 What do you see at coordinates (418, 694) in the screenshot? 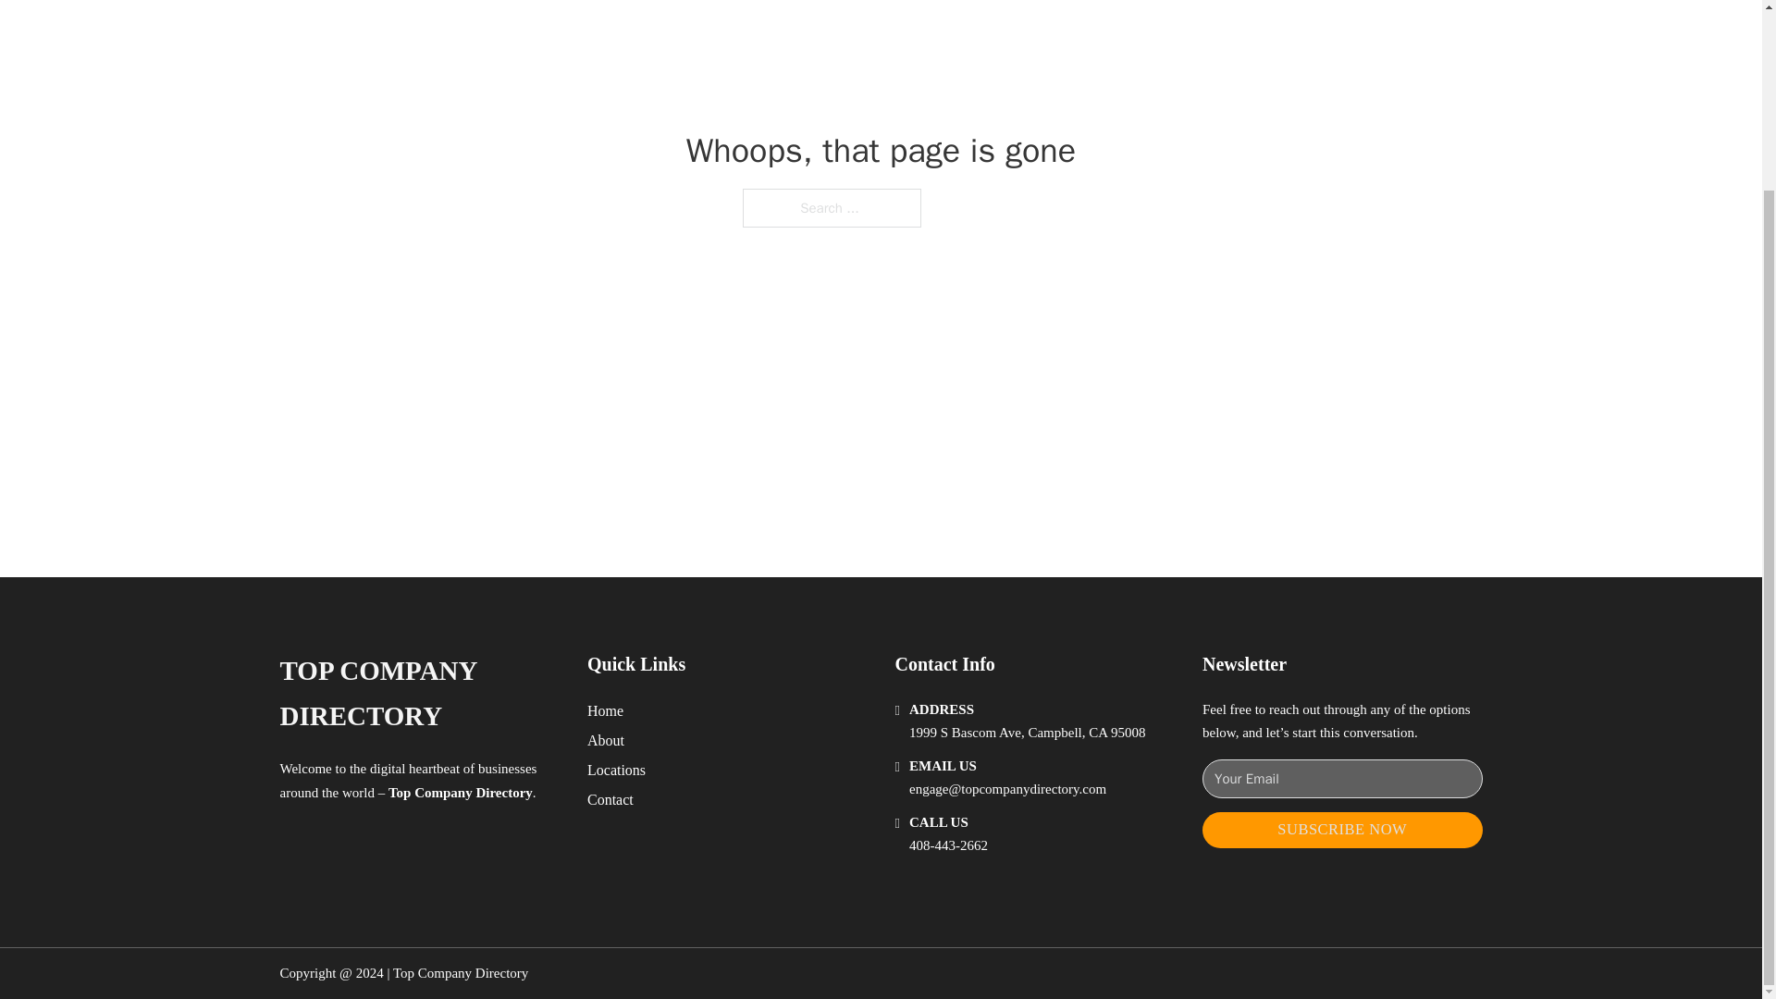
I see `TOP COMPANY DIRECTORY` at bounding box center [418, 694].